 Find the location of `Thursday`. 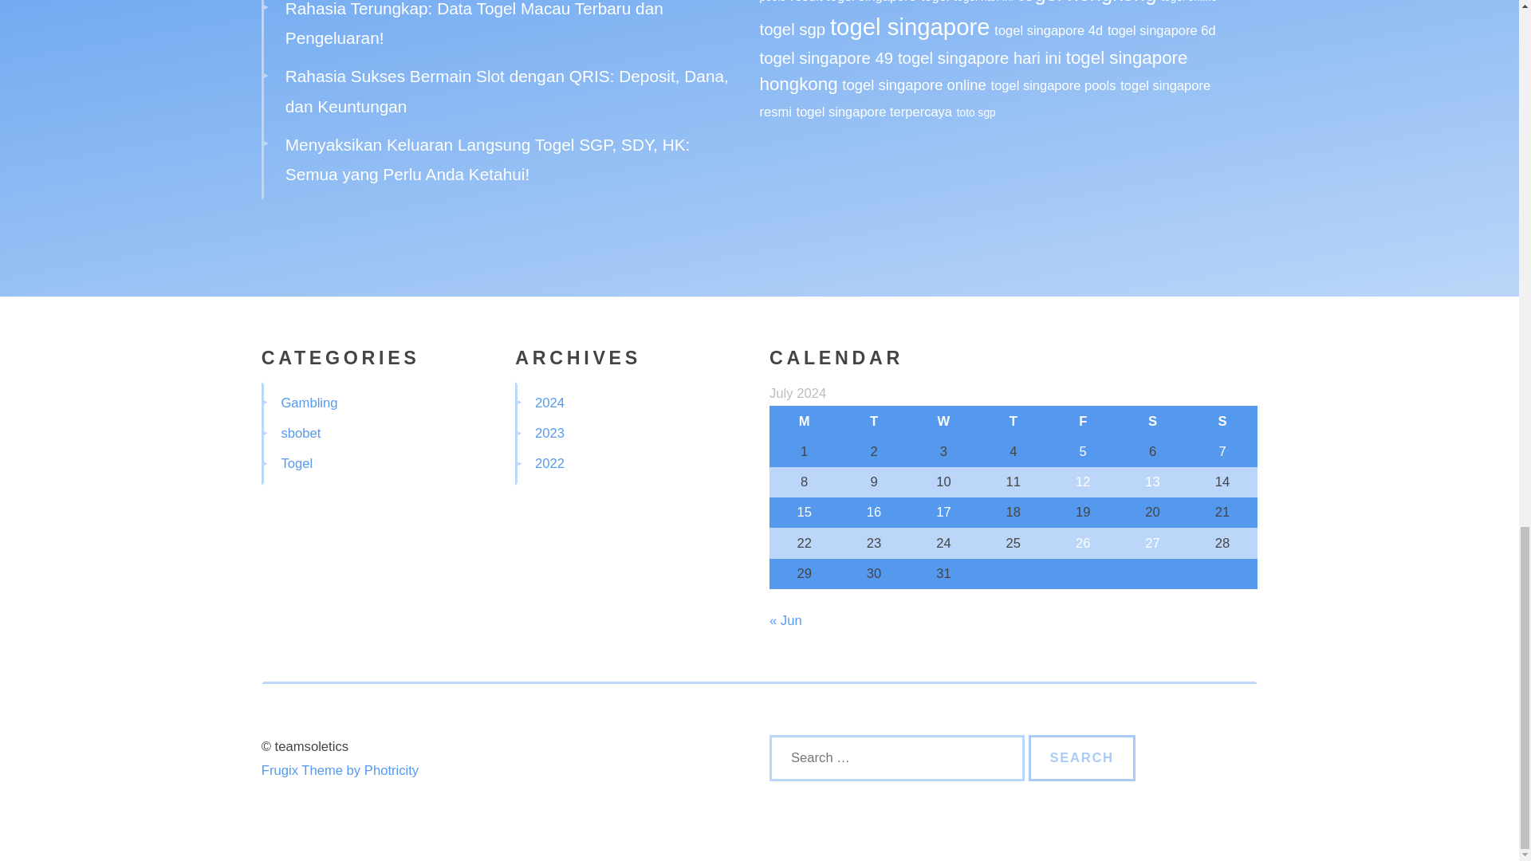

Thursday is located at coordinates (1013, 420).